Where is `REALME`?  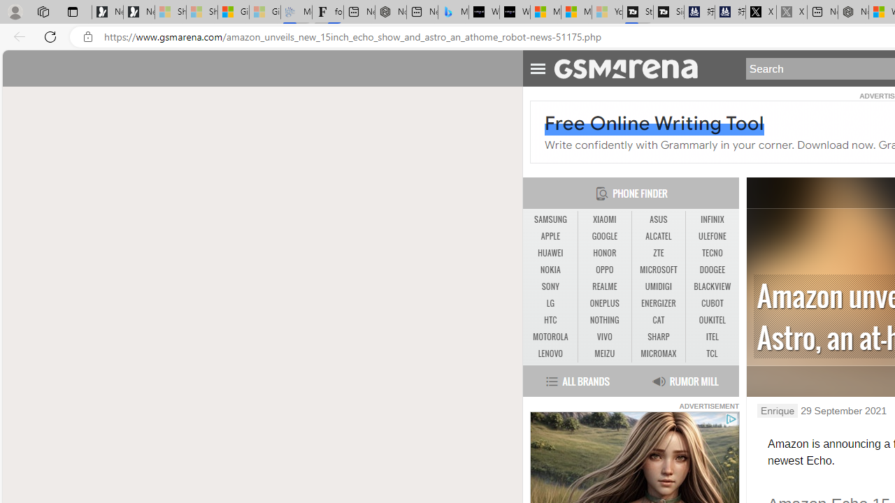 REALME is located at coordinates (604, 287).